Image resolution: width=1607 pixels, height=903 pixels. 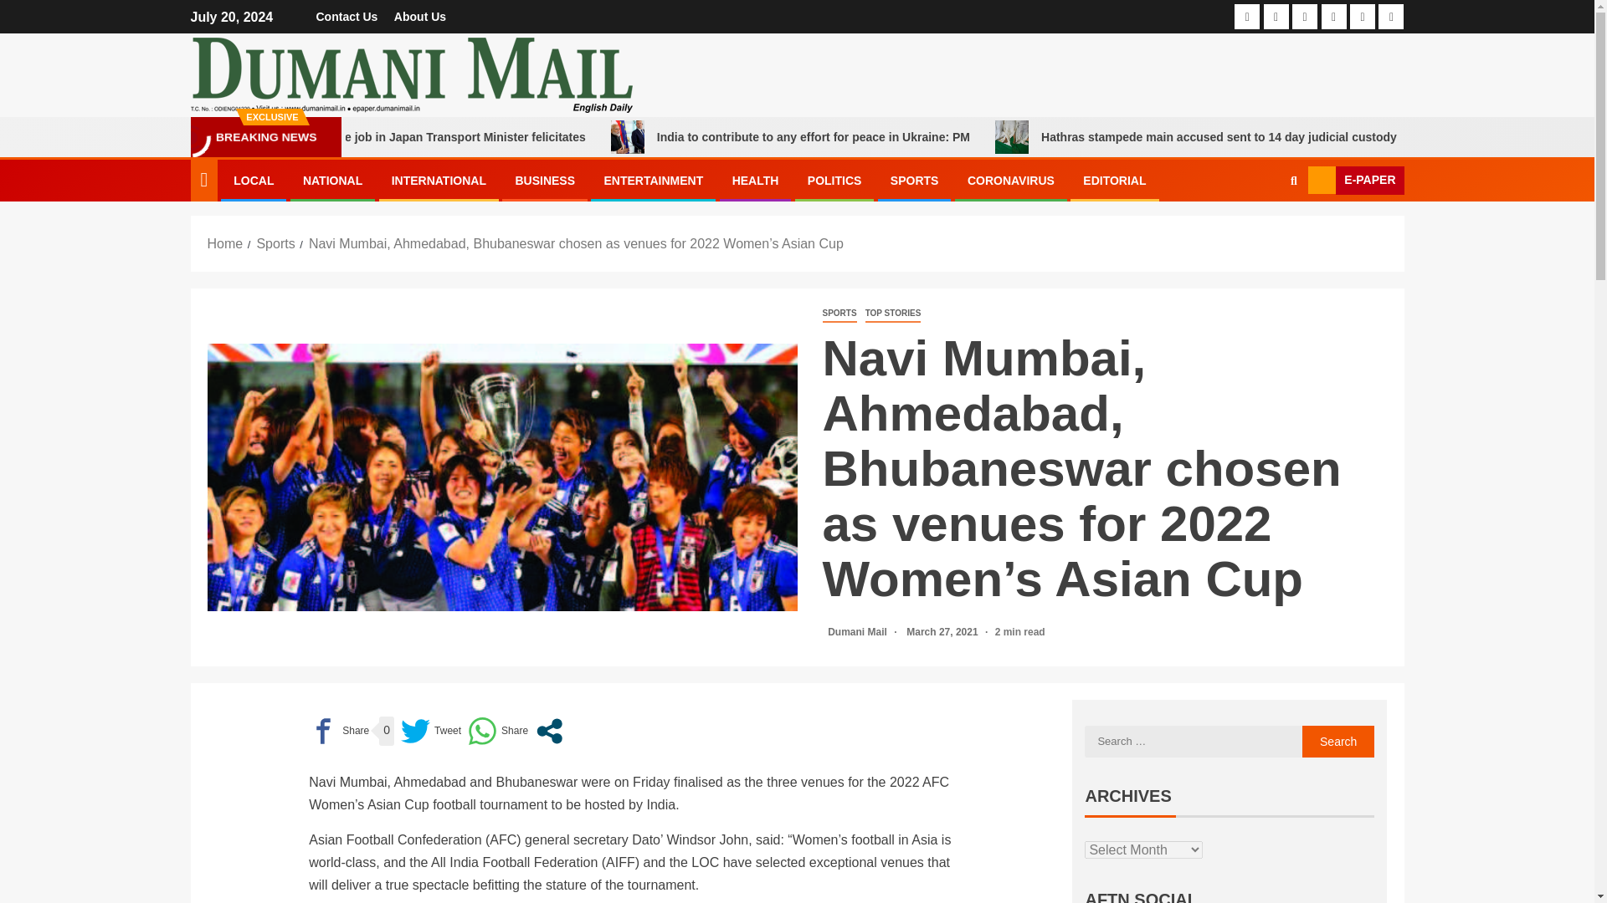 What do you see at coordinates (756, 181) in the screenshot?
I see `HEALTH` at bounding box center [756, 181].